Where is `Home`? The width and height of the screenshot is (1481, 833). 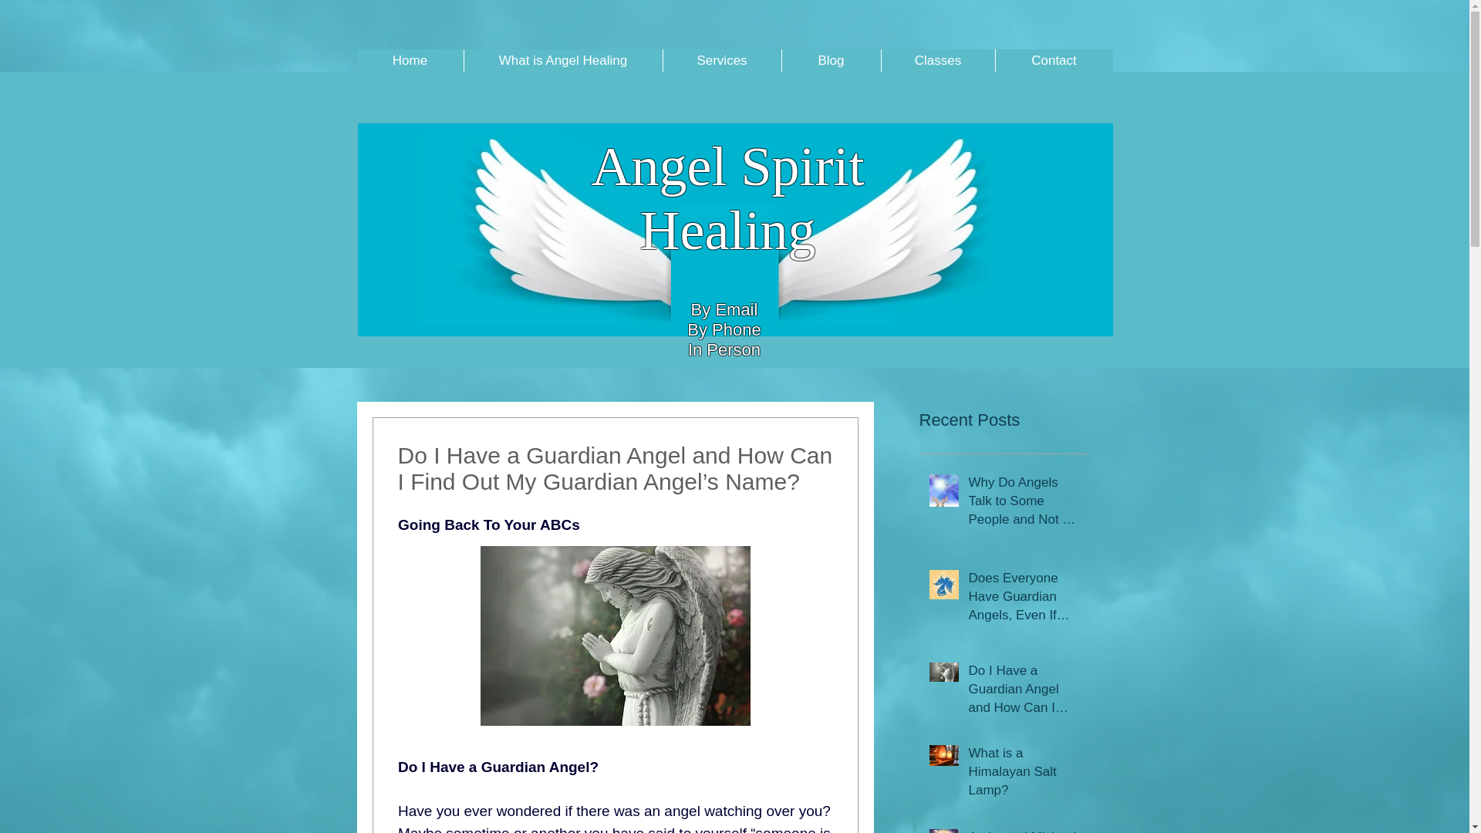 Home is located at coordinates (409, 60).